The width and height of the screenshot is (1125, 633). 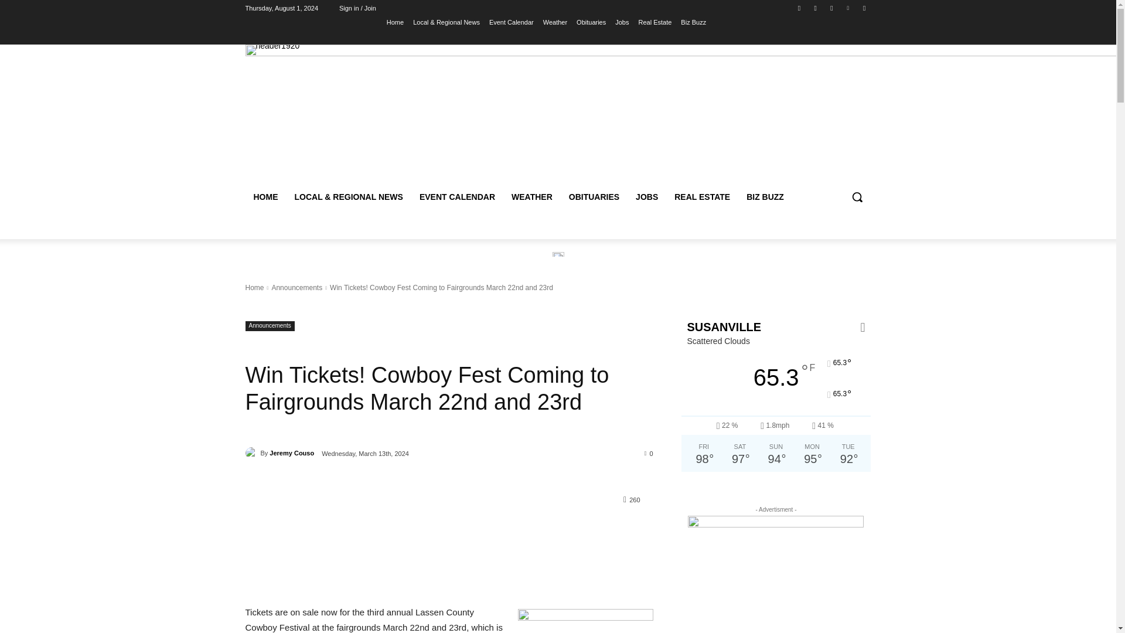 I want to click on WEATHER, so click(x=531, y=197).